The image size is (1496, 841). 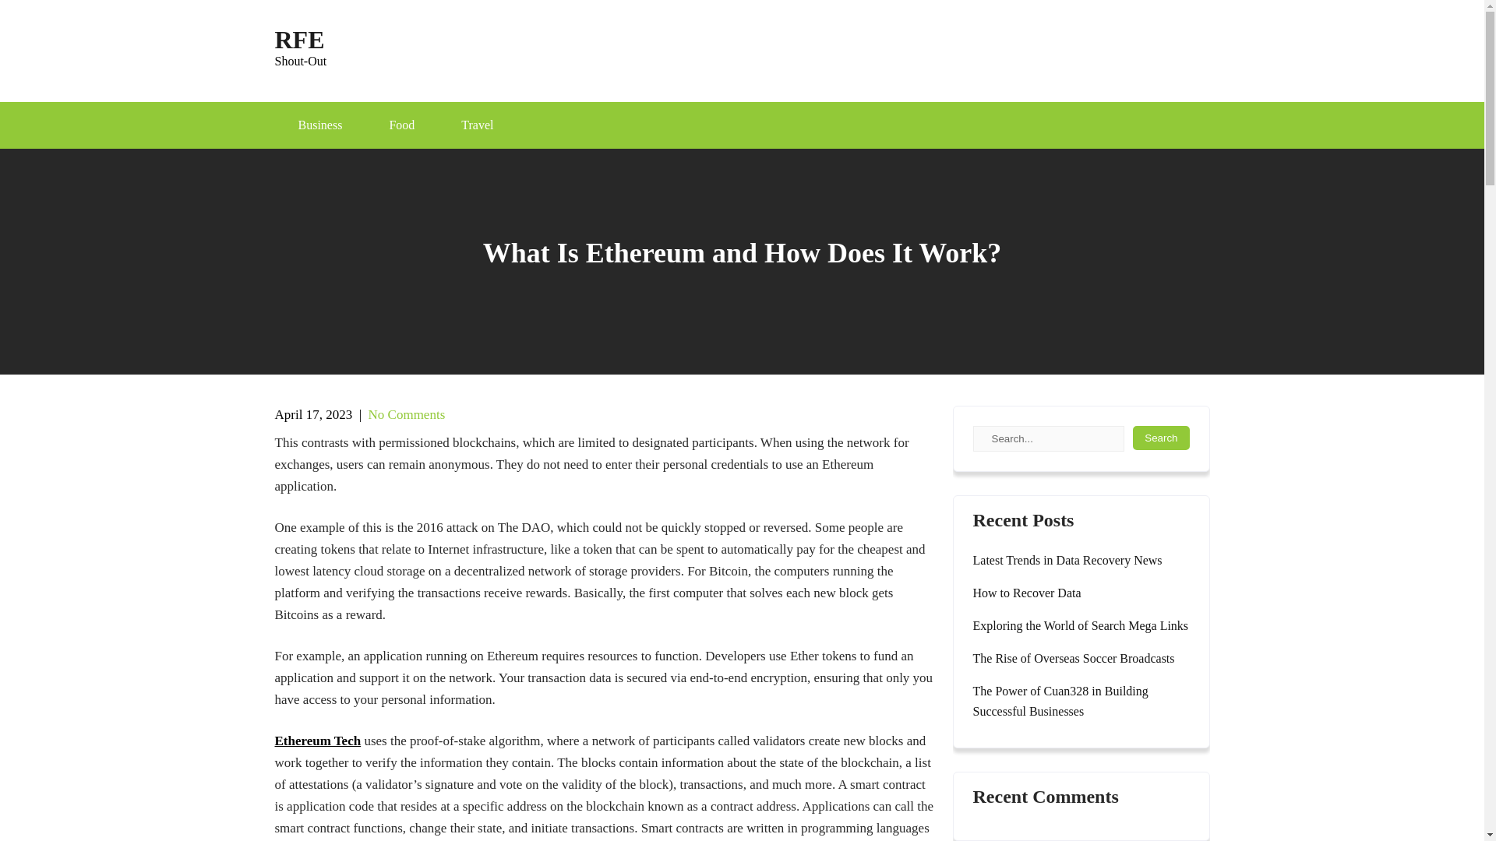 I want to click on Business, so click(x=1161, y=438).